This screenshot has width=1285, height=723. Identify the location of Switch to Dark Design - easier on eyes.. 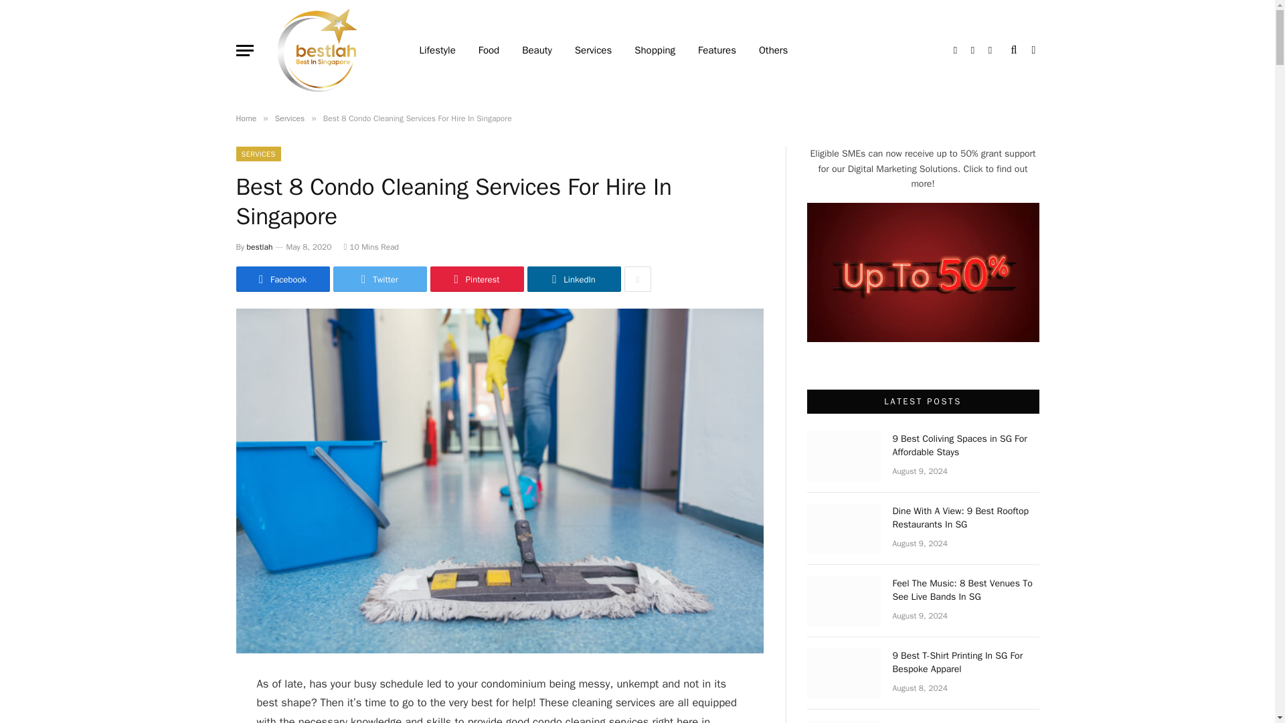
(1032, 50).